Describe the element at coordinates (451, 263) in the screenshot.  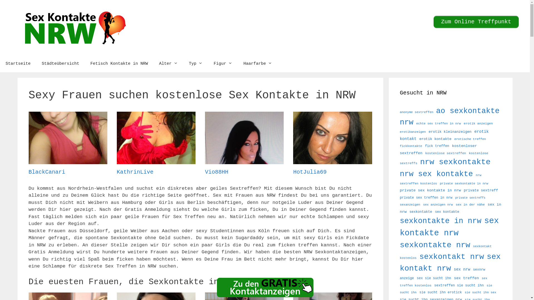
I see `sex kontakt nrw` at that location.